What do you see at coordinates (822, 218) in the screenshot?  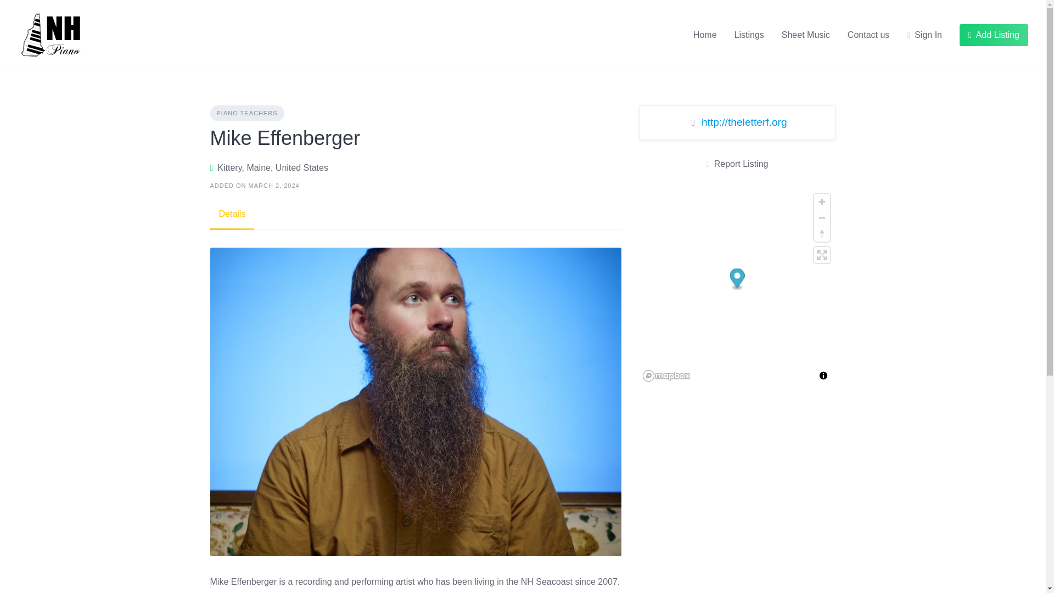 I see `Zoom out` at bounding box center [822, 218].